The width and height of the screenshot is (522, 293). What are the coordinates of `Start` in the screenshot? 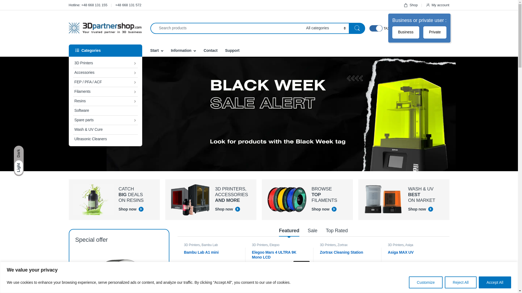 It's located at (157, 50).